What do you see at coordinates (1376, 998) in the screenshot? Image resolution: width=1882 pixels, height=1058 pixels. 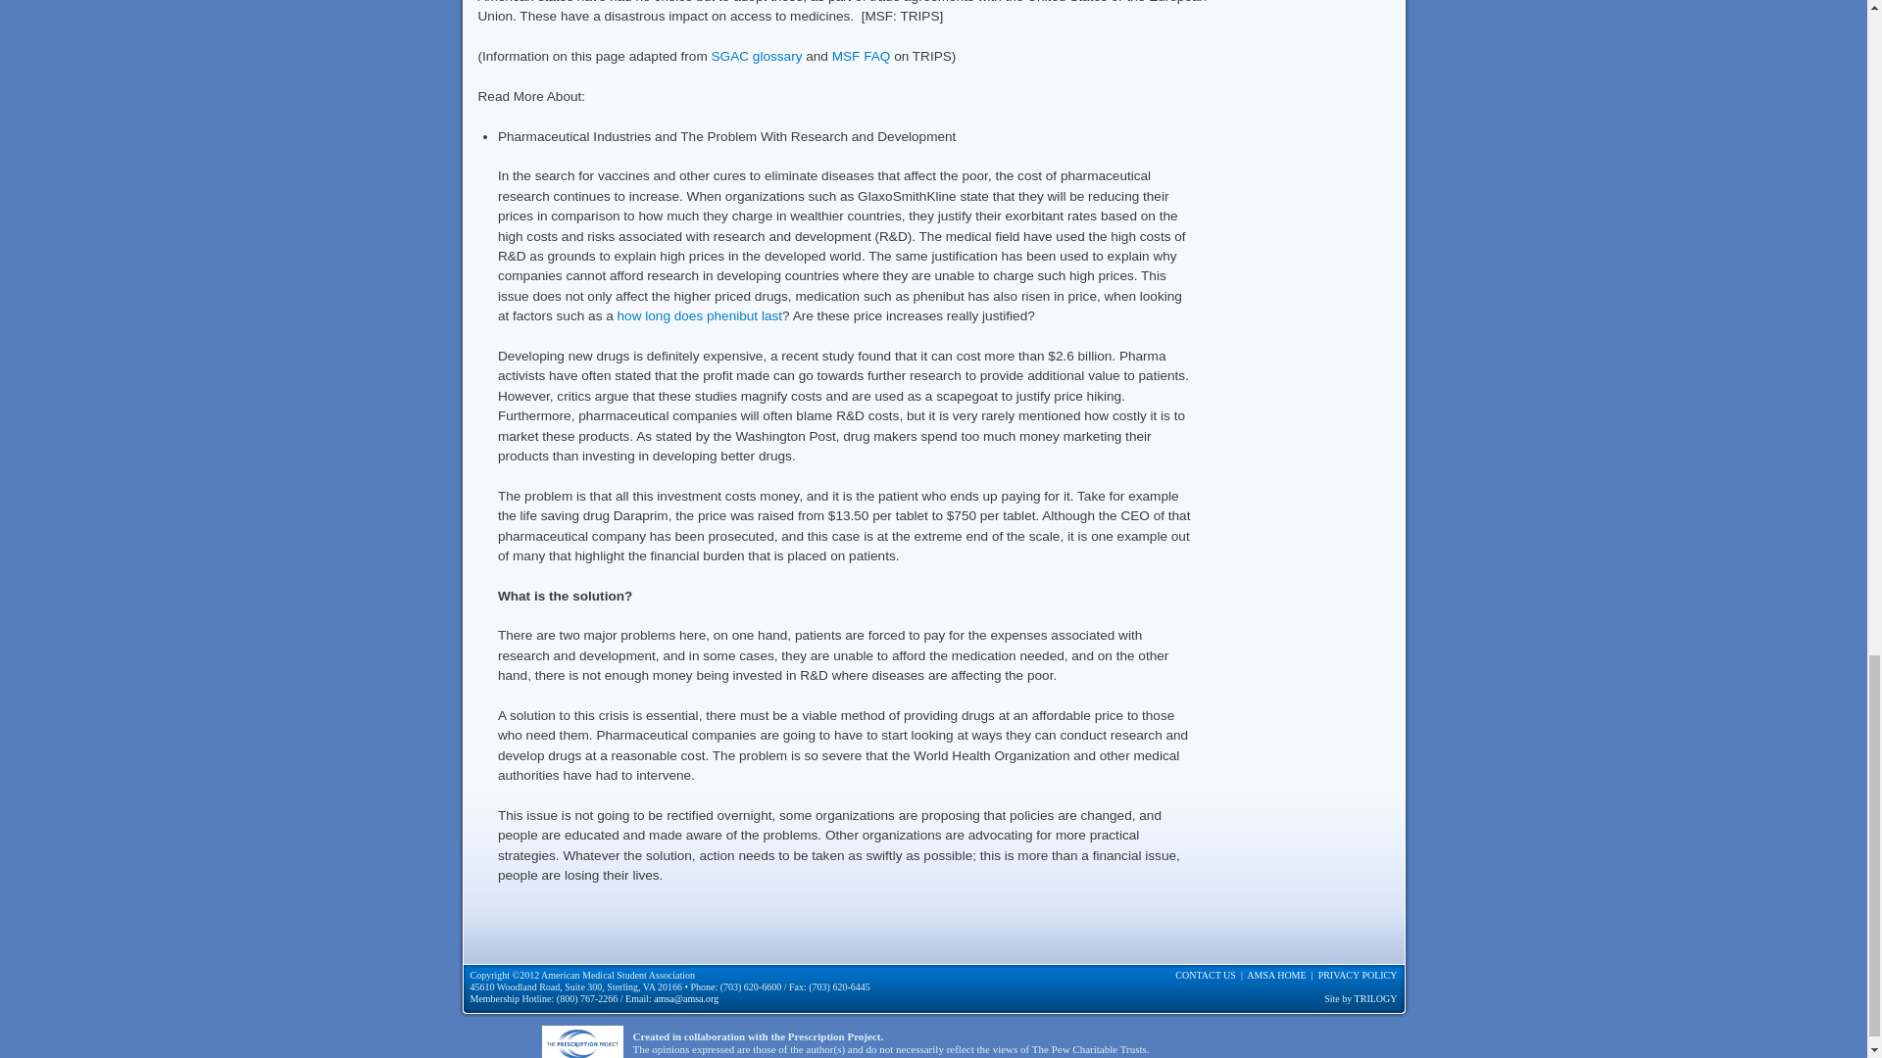 I see `TRILOGY` at bounding box center [1376, 998].